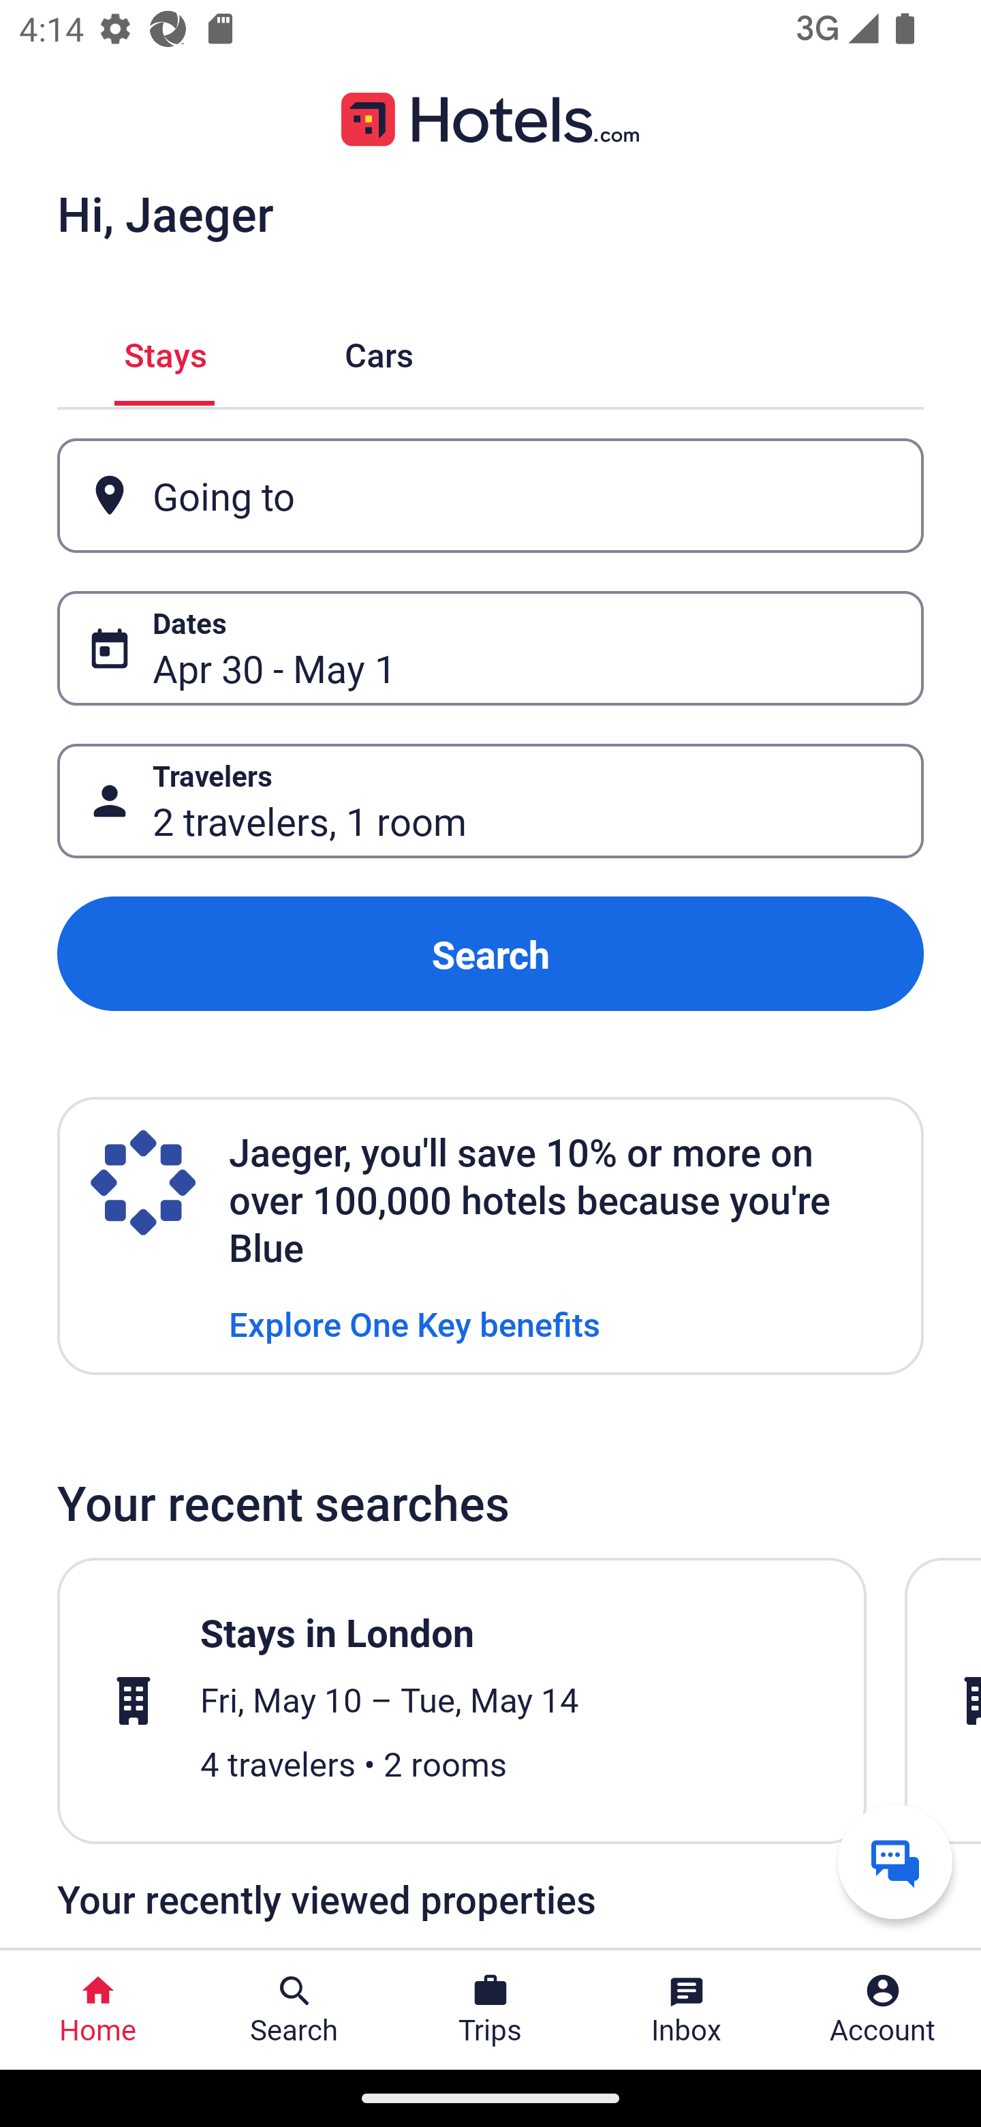  What do you see at coordinates (294, 2010) in the screenshot?
I see `Search Search Button` at bounding box center [294, 2010].